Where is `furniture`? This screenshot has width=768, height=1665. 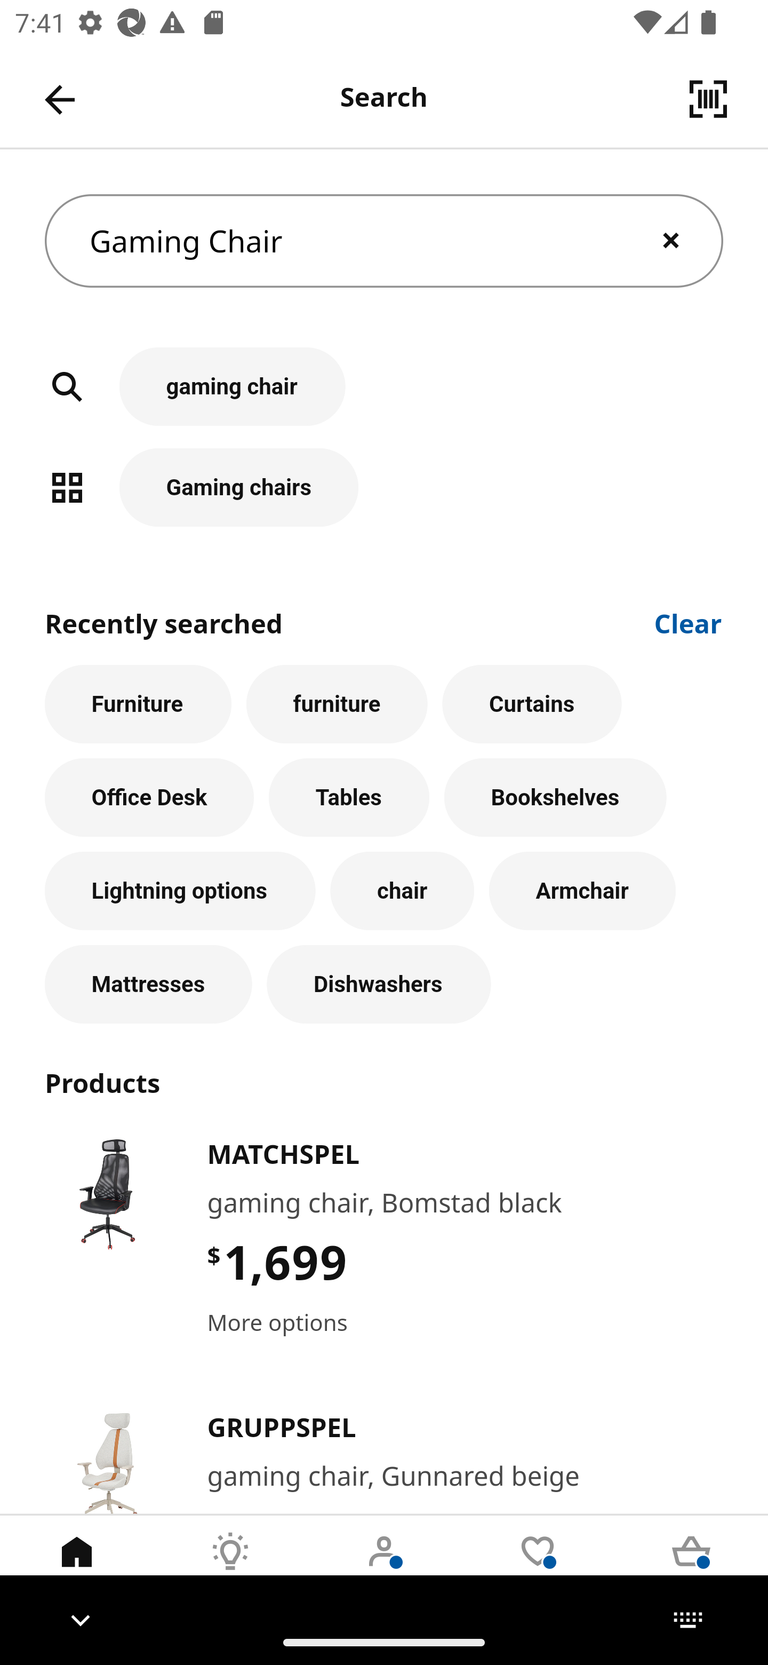
furniture is located at coordinates (337, 703).